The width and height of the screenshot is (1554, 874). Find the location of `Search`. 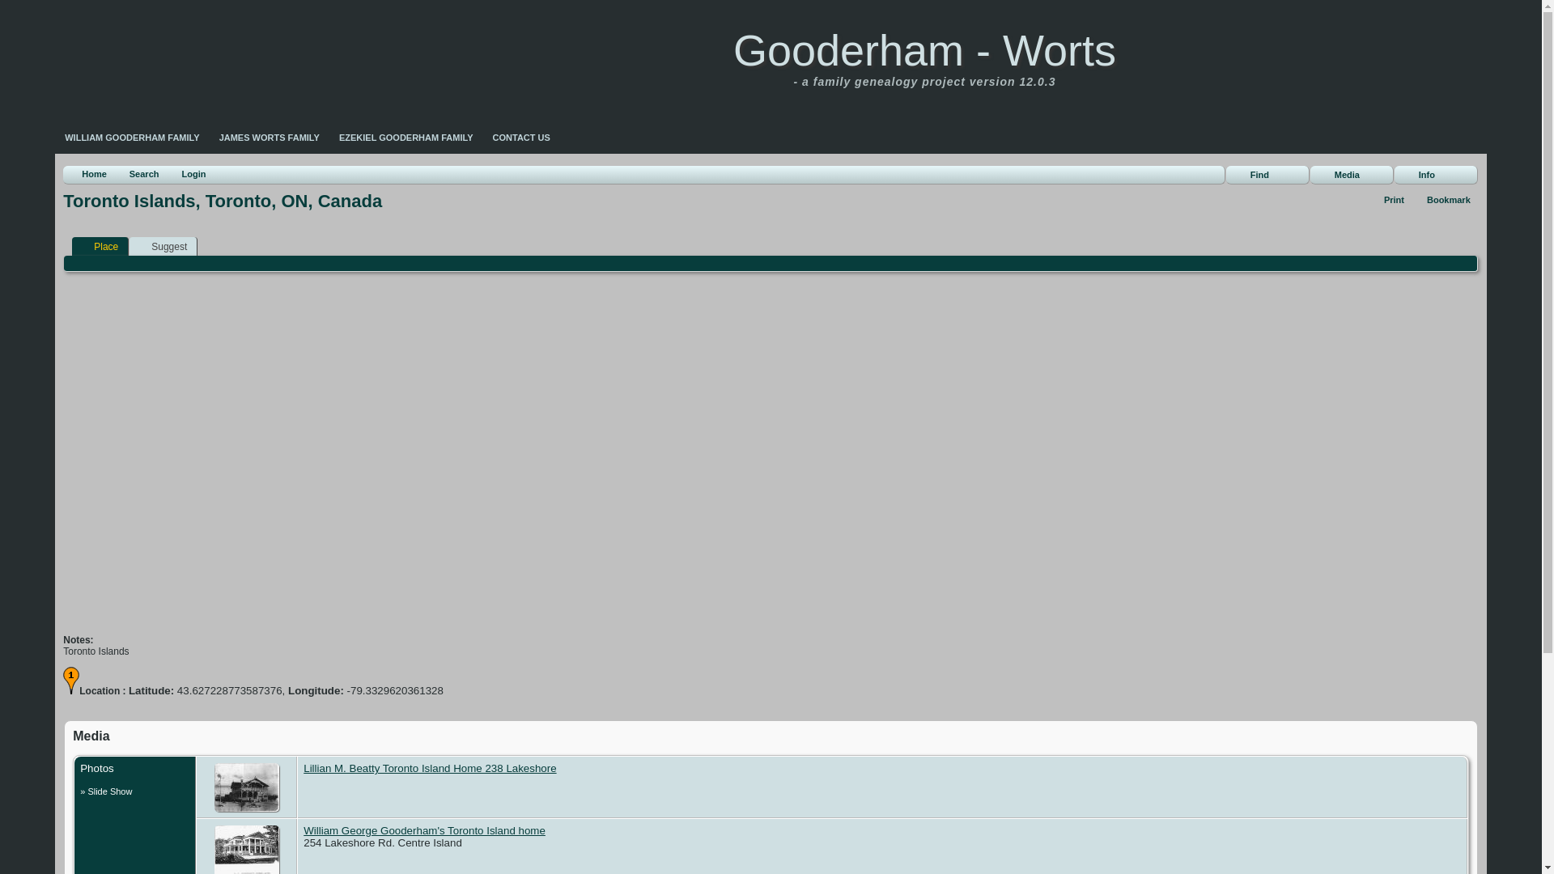

Search is located at coordinates (138, 175).